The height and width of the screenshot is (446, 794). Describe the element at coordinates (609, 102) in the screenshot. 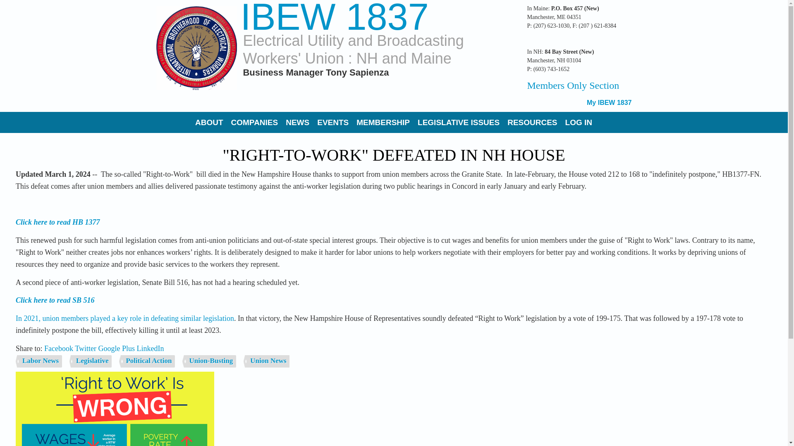

I see `My IBEW 1837` at that location.